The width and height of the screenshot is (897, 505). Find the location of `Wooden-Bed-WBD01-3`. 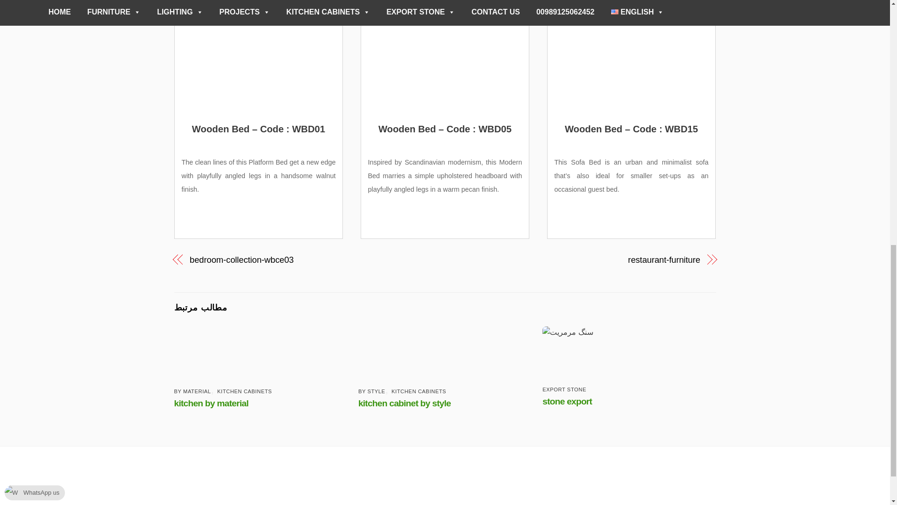

Wooden-Bed-WBD01-3 is located at coordinates (259, 57).